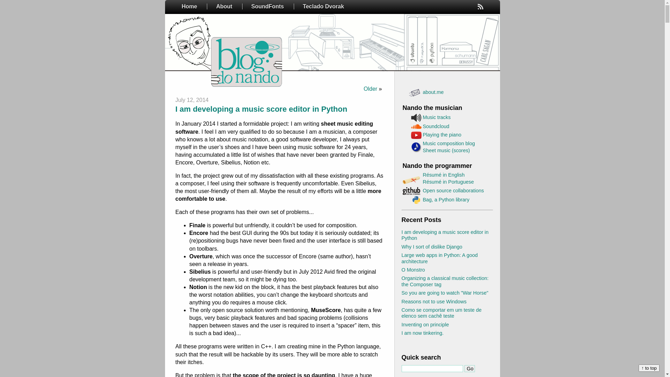 The height and width of the screenshot is (377, 670). Describe the element at coordinates (413, 270) in the screenshot. I see `O Monstro` at that location.